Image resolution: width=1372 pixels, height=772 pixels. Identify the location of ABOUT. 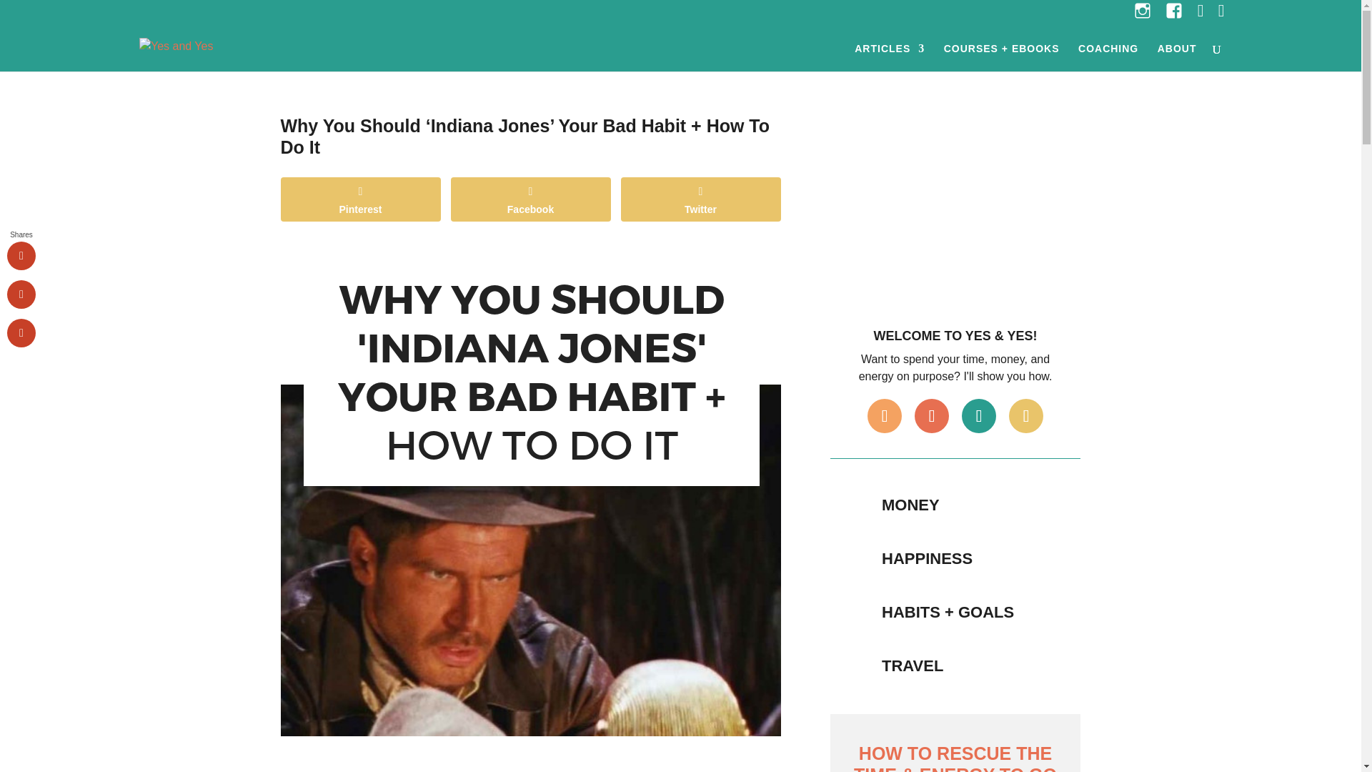
(1177, 57).